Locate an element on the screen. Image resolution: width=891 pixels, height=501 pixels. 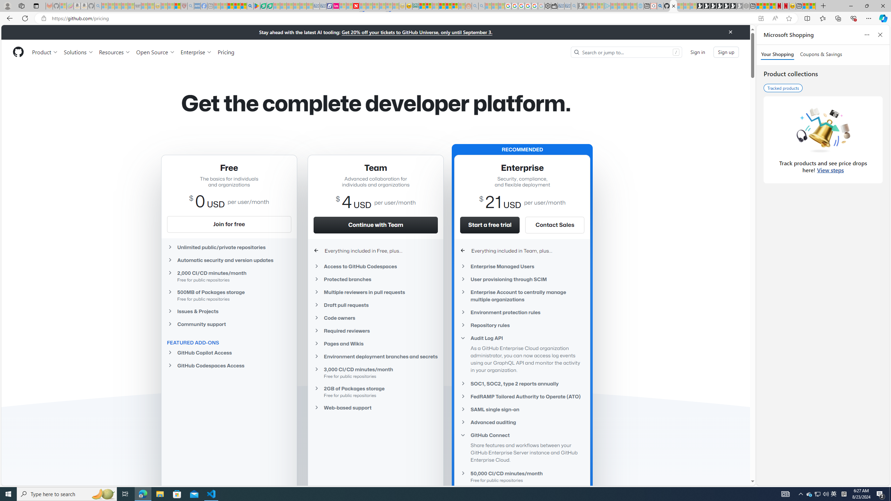
3,000 CI/CD minutes/month Free for public repositories is located at coordinates (376, 372).